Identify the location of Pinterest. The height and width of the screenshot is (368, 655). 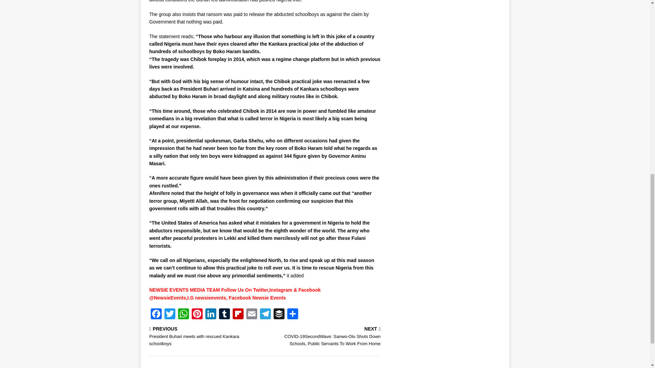
(197, 315).